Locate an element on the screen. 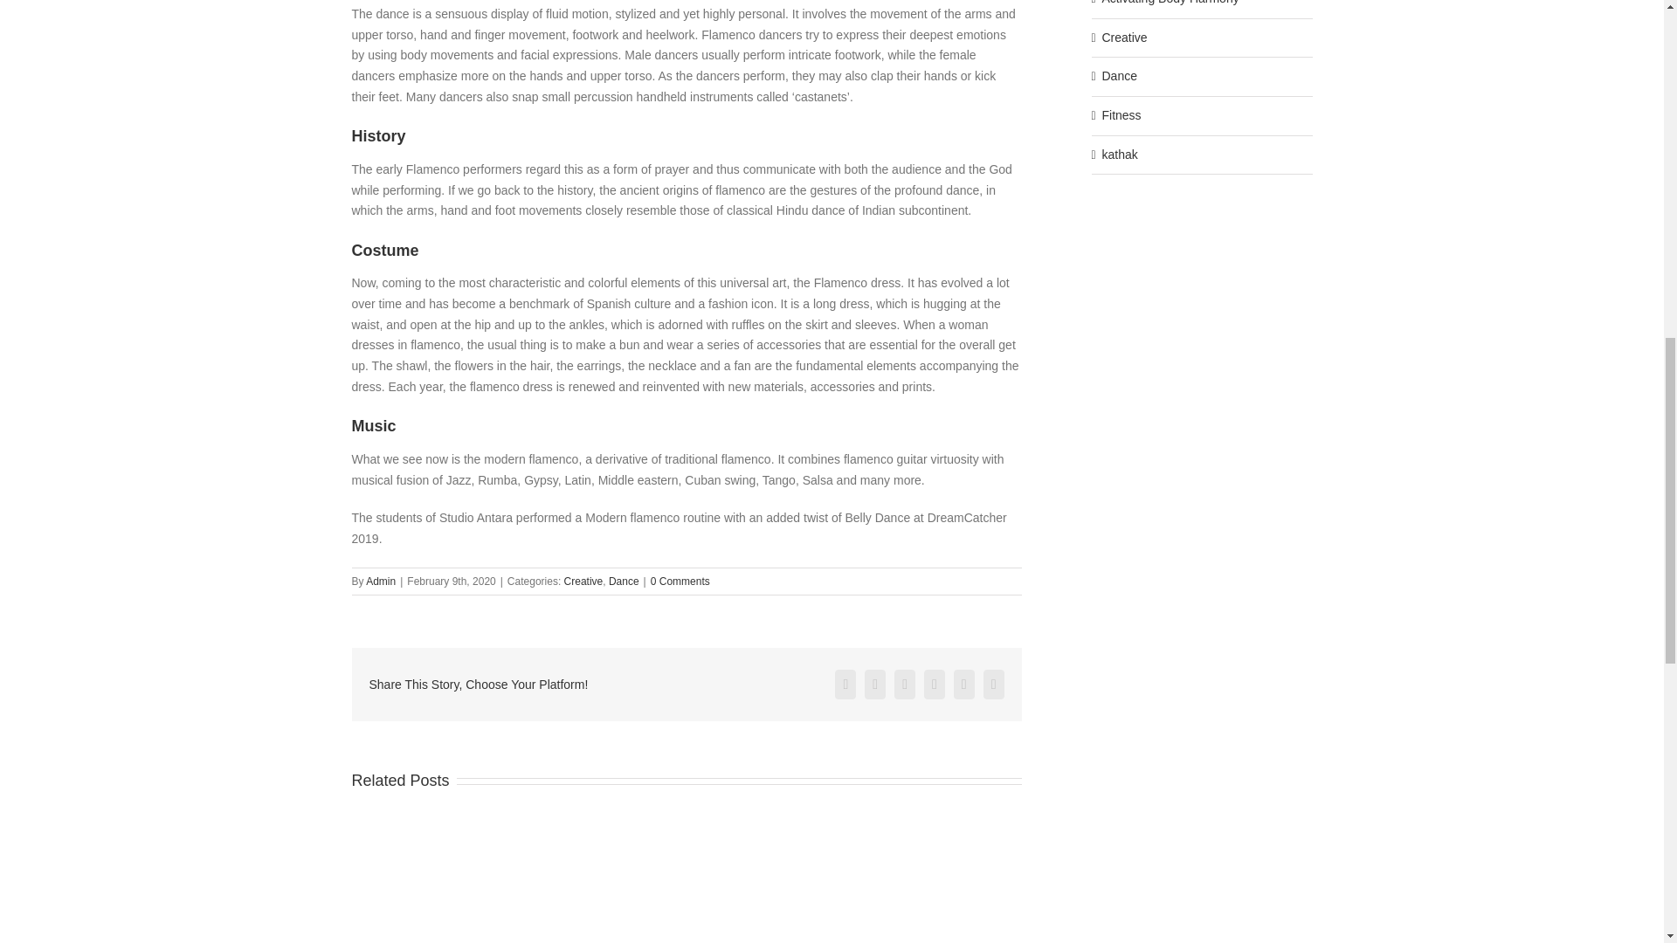  0 Comments is located at coordinates (680, 581).